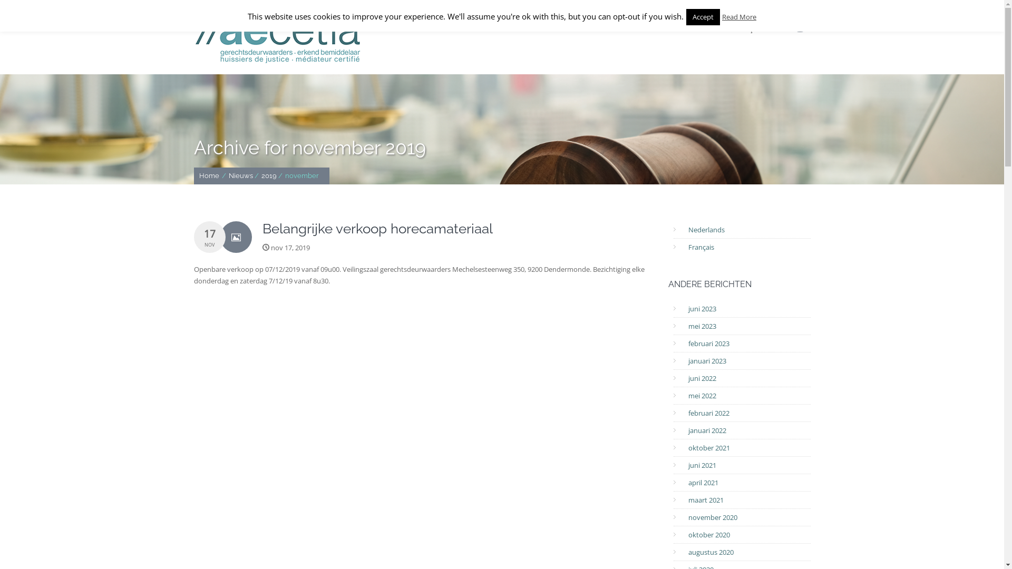 The height and width of the screenshot is (569, 1012). What do you see at coordinates (702, 326) in the screenshot?
I see `mei 2023` at bounding box center [702, 326].